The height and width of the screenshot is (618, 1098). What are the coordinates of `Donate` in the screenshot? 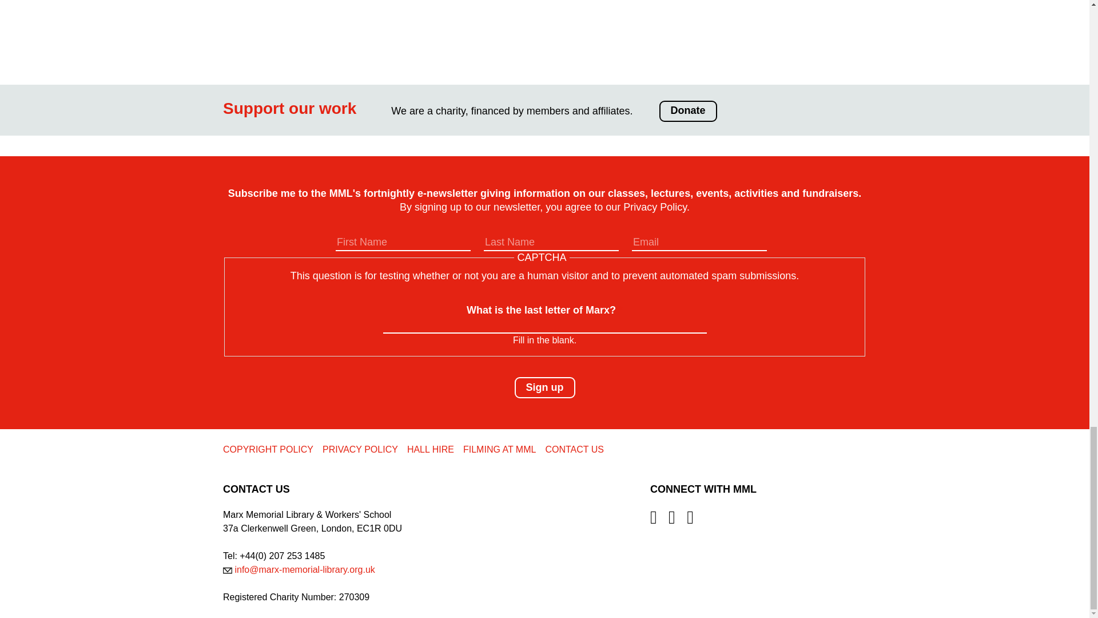 It's located at (688, 111).